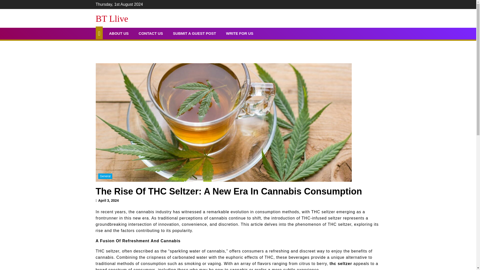  Describe the element at coordinates (150, 33) in the screenshot. I see `CONTACT US` at that location.